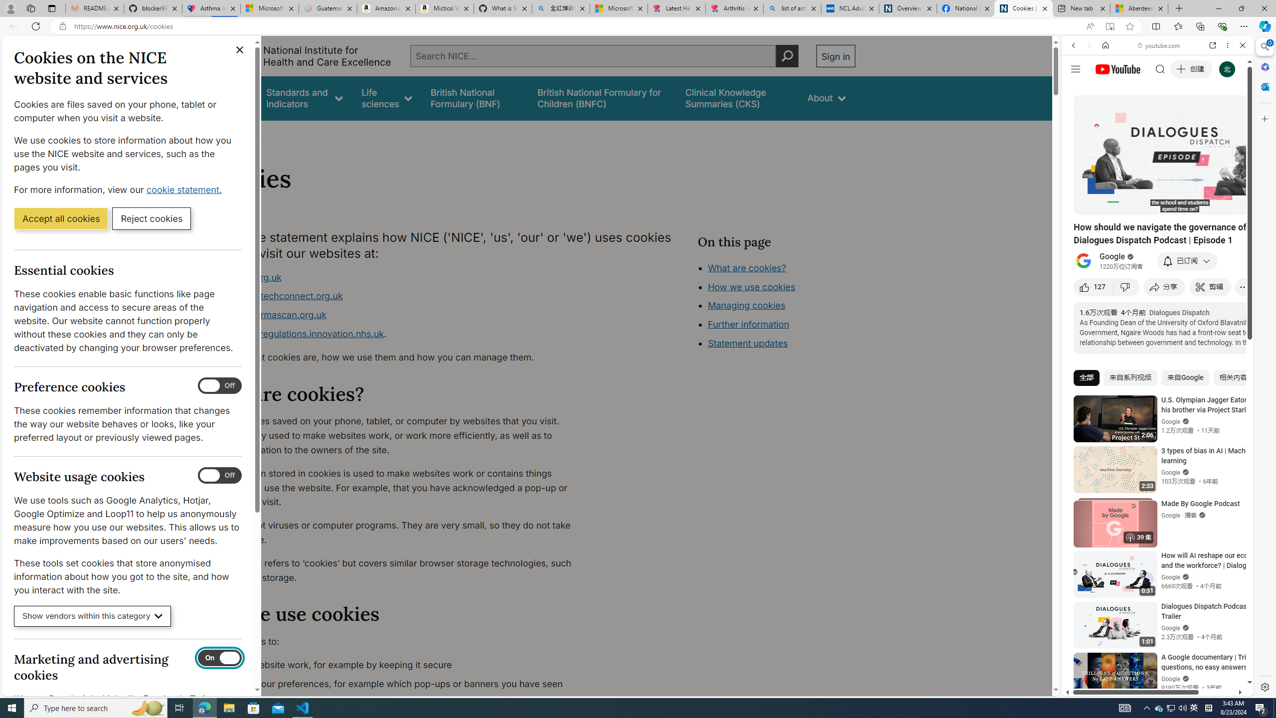 This screenshot has width=1276, height=718. What do you see at coordinates (1157, 246) in the screenshot?
I see `Google` at bounding box center [1157, 246].